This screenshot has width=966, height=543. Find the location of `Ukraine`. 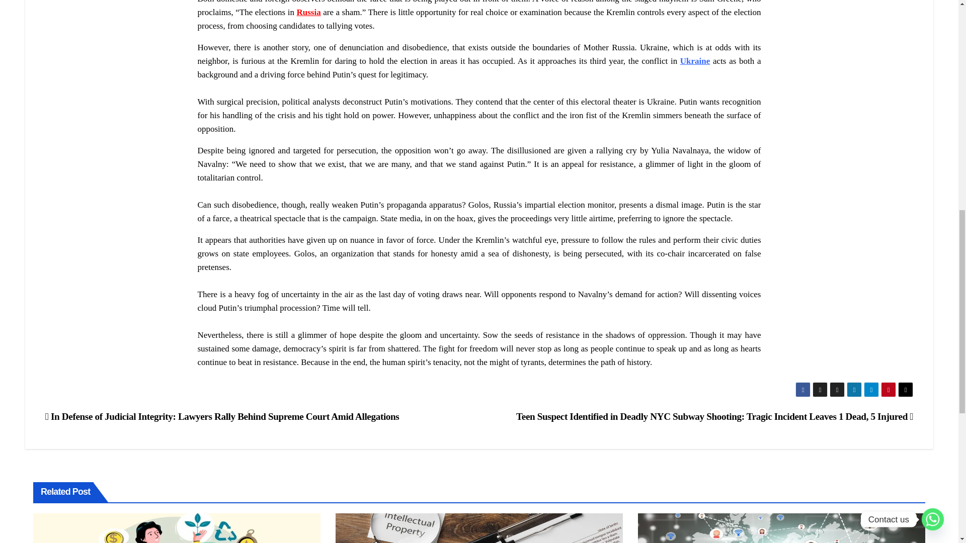

Ukraine is located at coordinates (695, 61).